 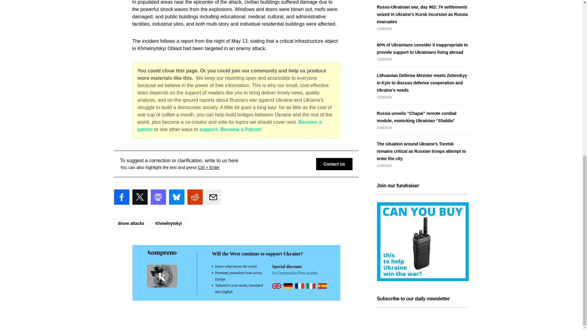 I want to click on Share to Bluesky, so click(x=176, y=197).